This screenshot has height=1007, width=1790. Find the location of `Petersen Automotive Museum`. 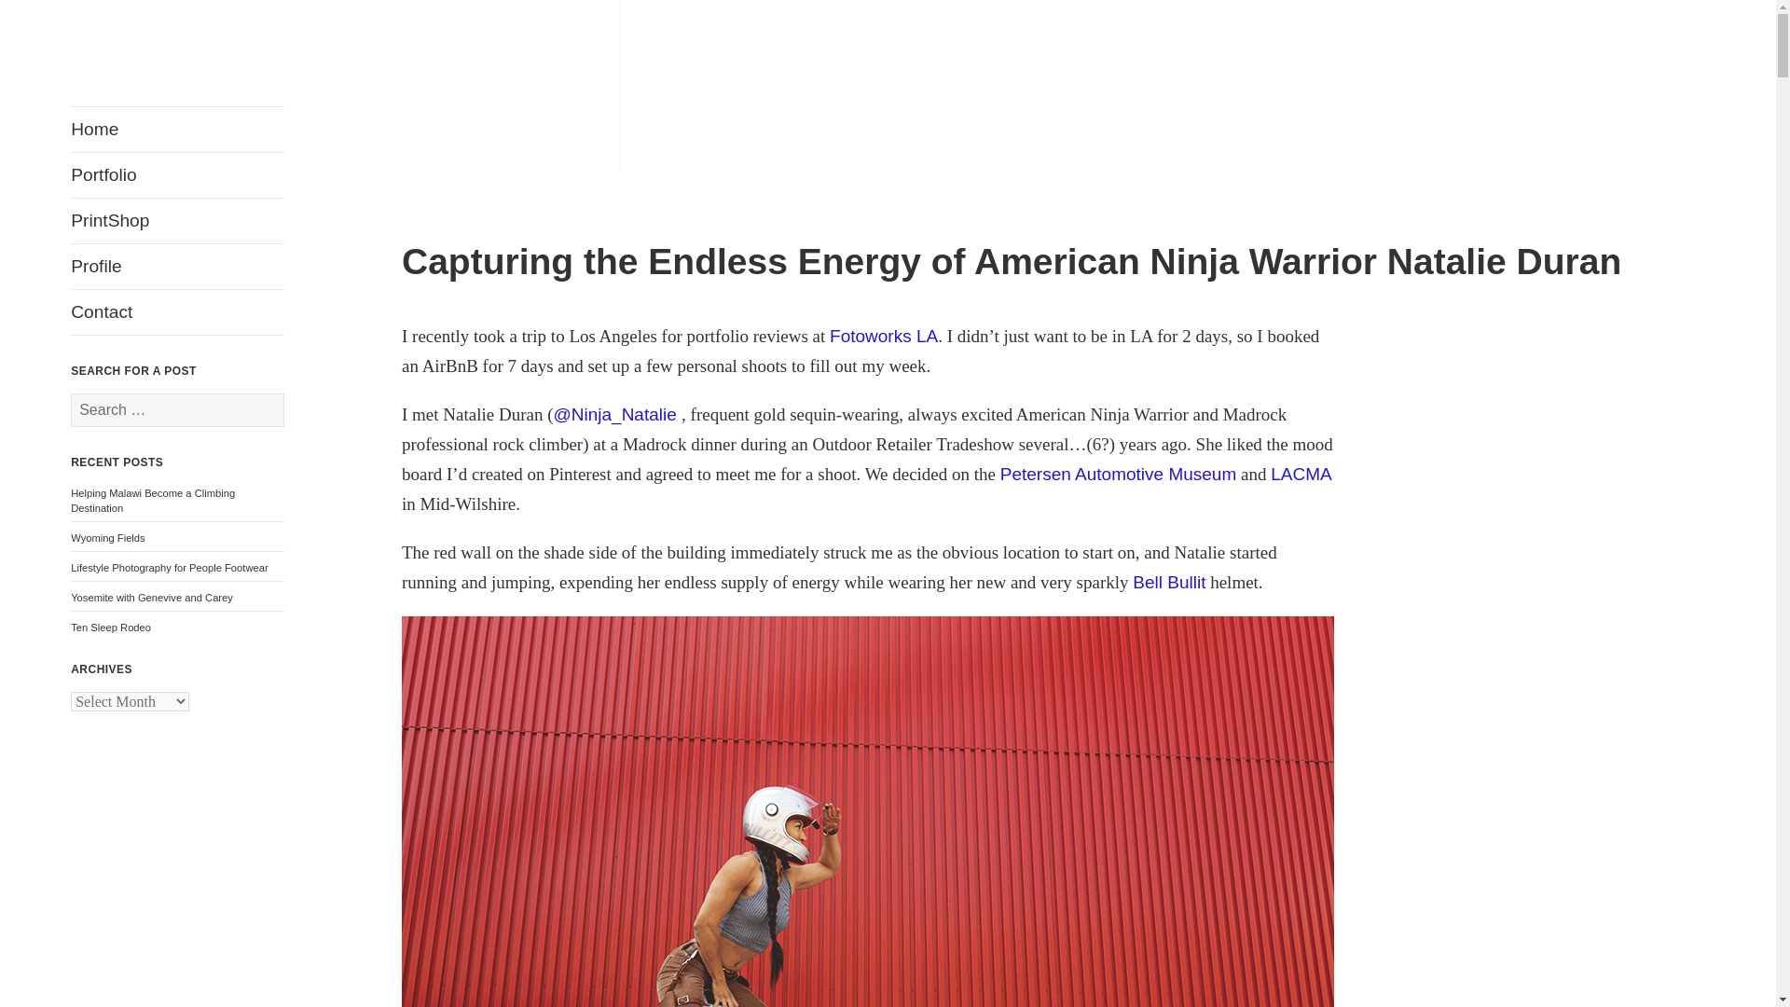

Petersen Automotive Museum is located at coordinates (1119, 474).